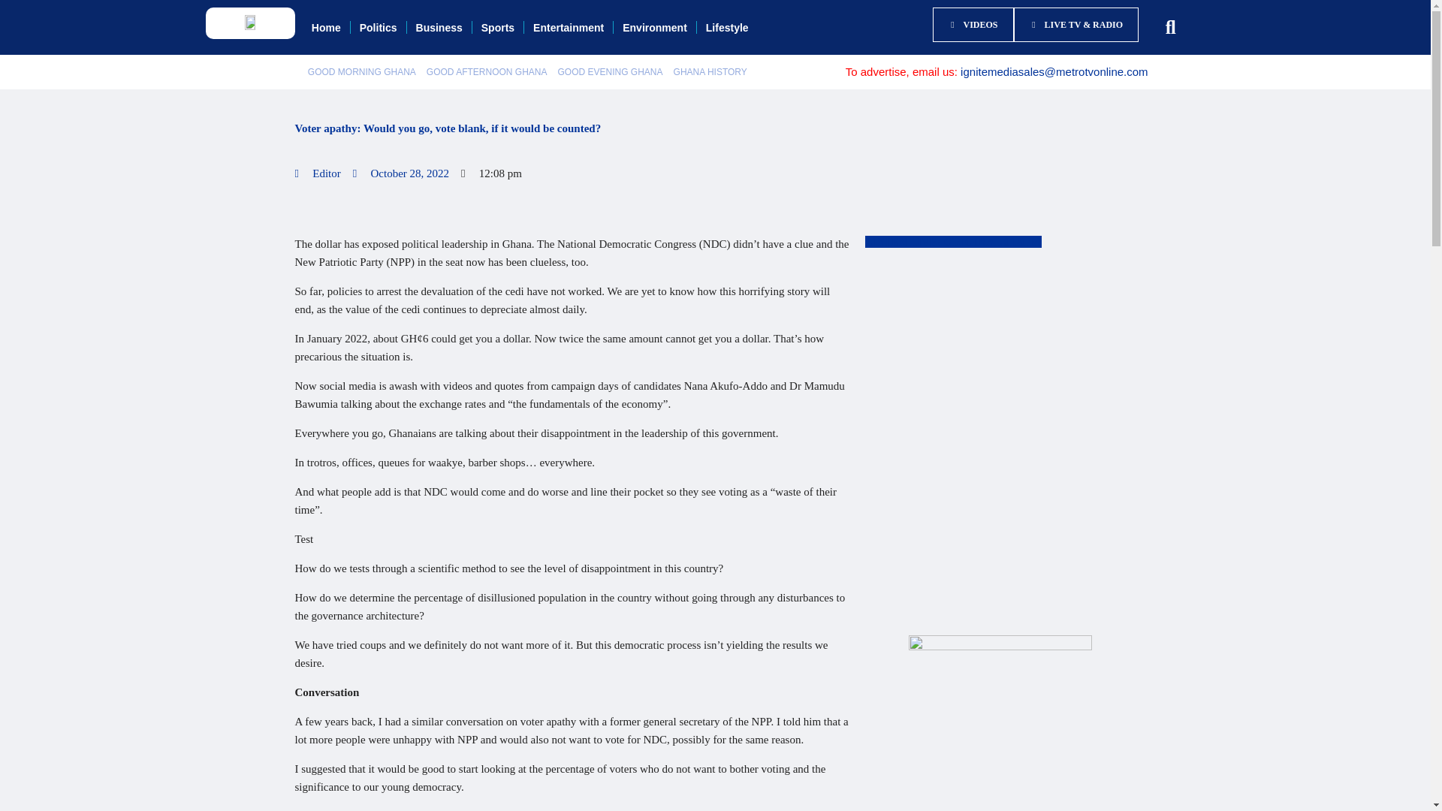 The image size is (1442, 811). I want to click on Business, so click(439, 28).